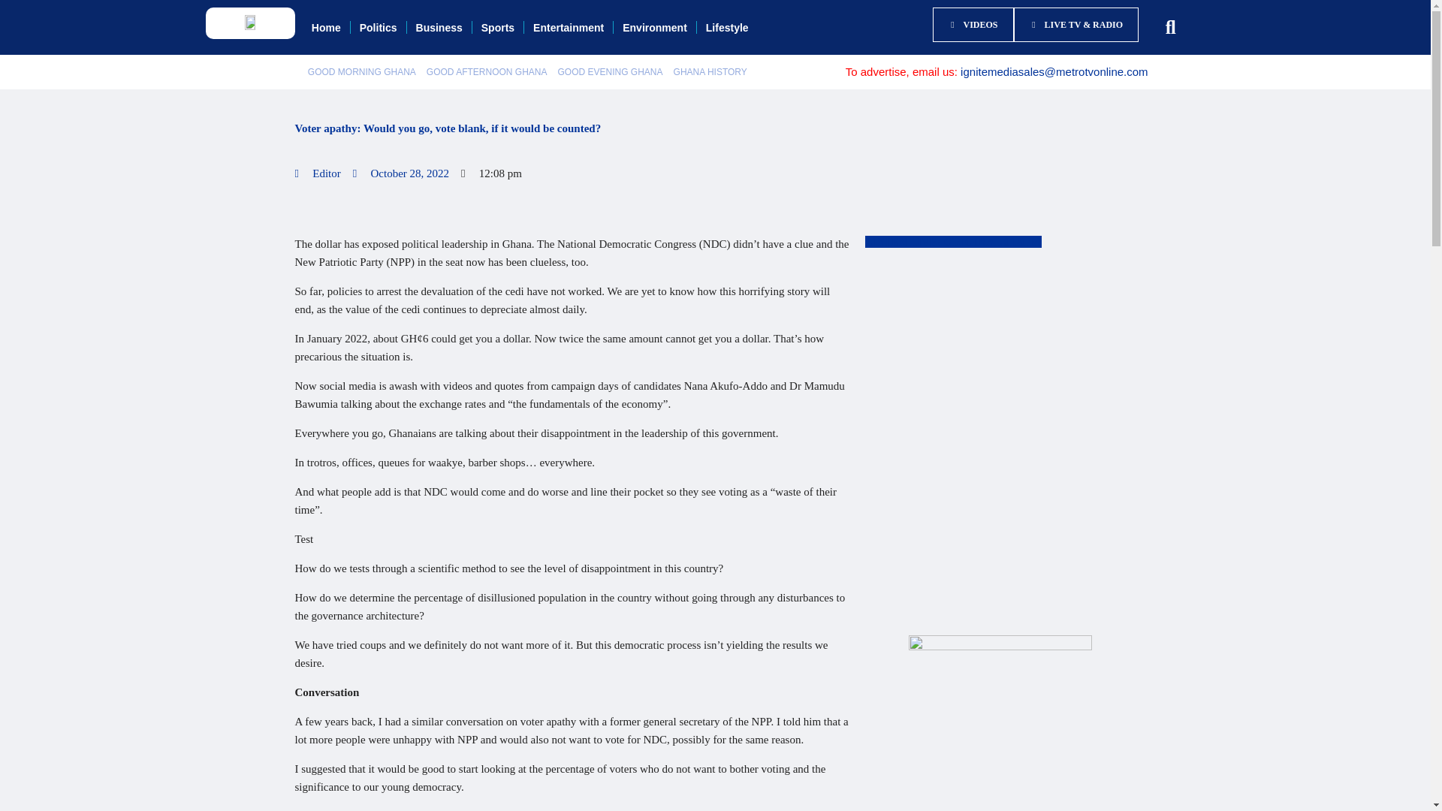 The image size is (1442, 811). I want to click on Business, so click(439, 28).